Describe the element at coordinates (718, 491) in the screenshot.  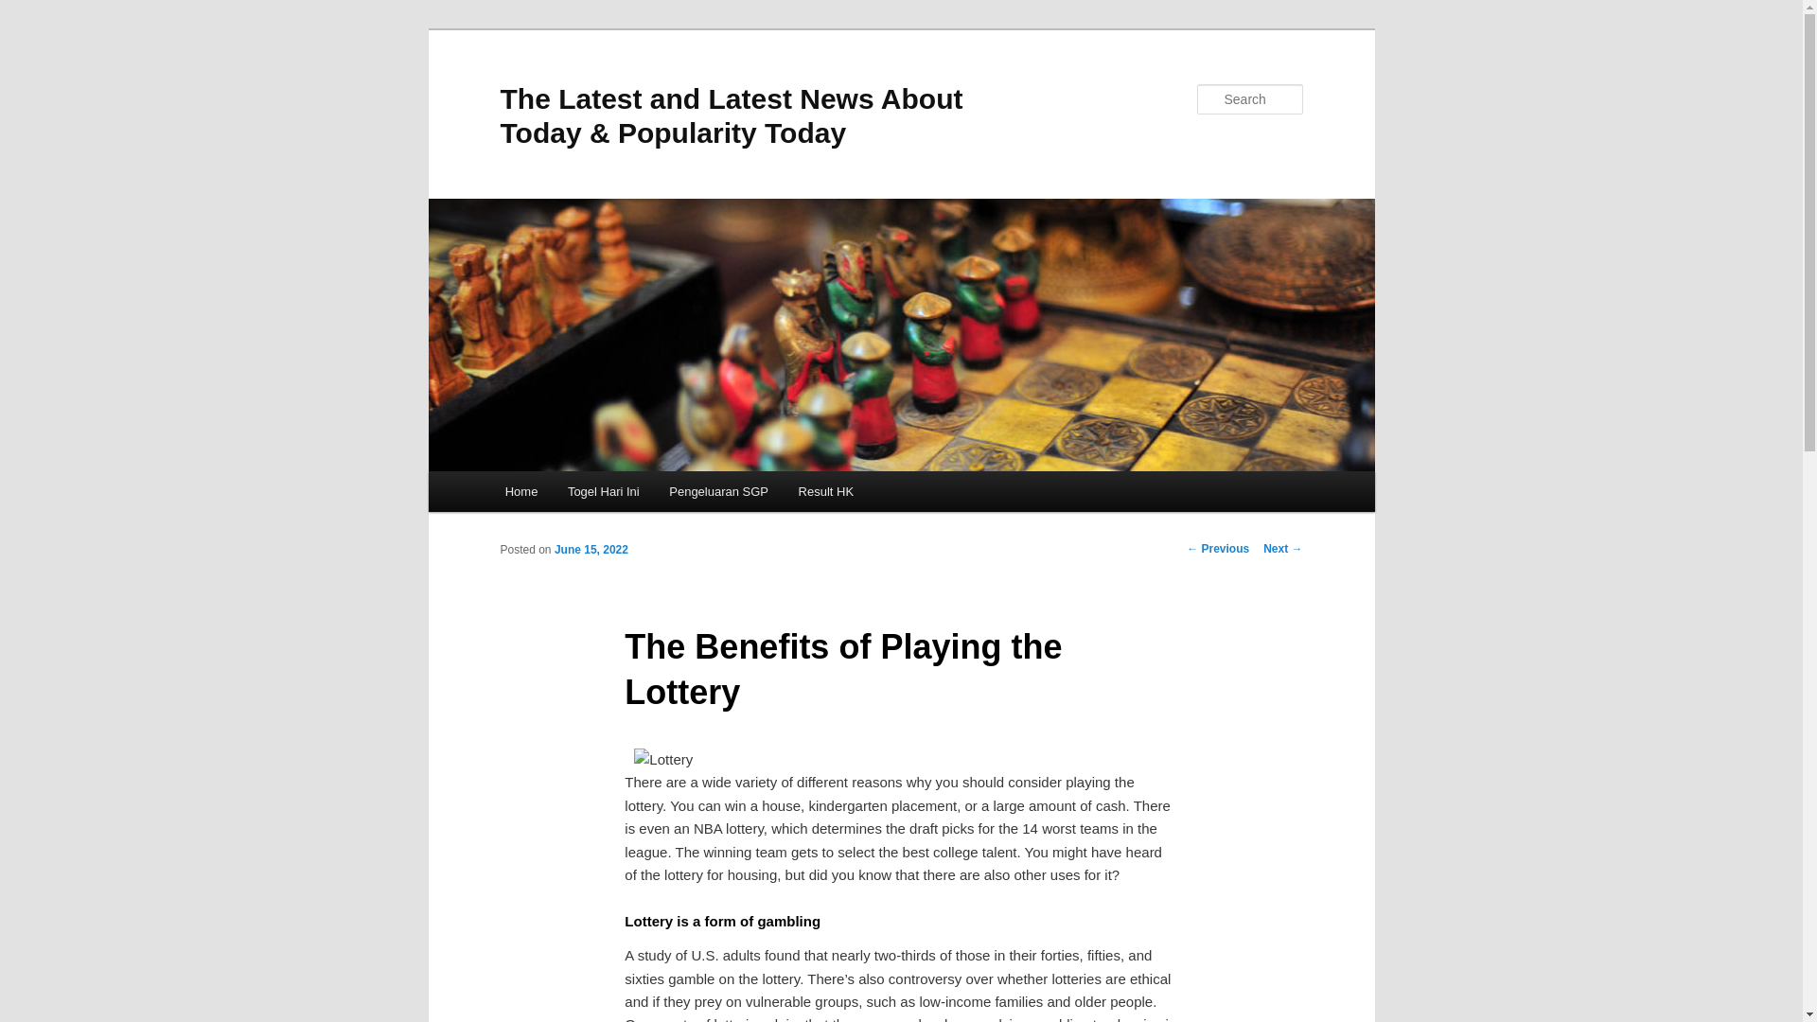
I see `Pengeluaran SGP` at that location.